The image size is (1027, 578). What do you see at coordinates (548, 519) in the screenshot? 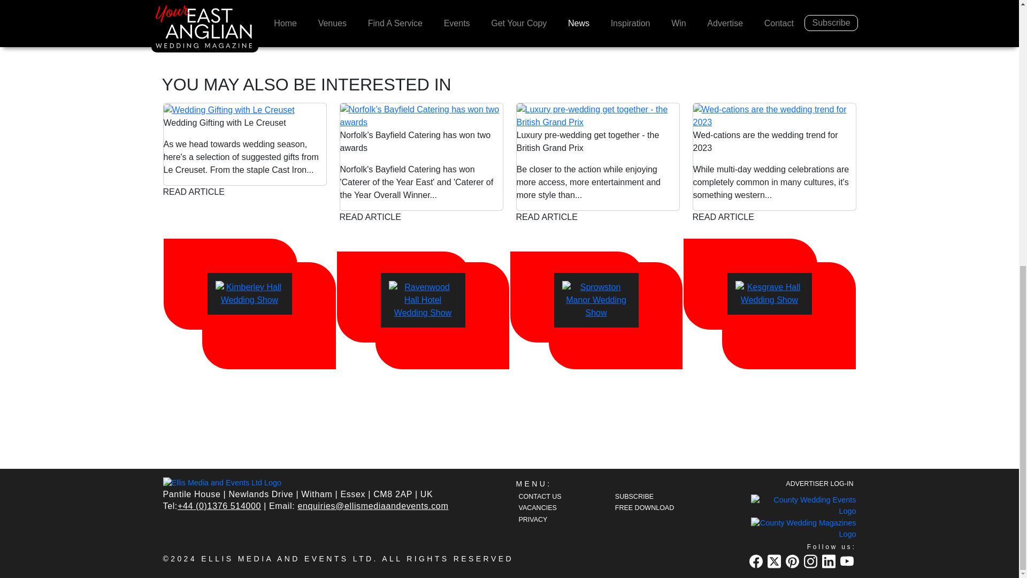
I see `PRIVACY` at bounding box center [548, 519].